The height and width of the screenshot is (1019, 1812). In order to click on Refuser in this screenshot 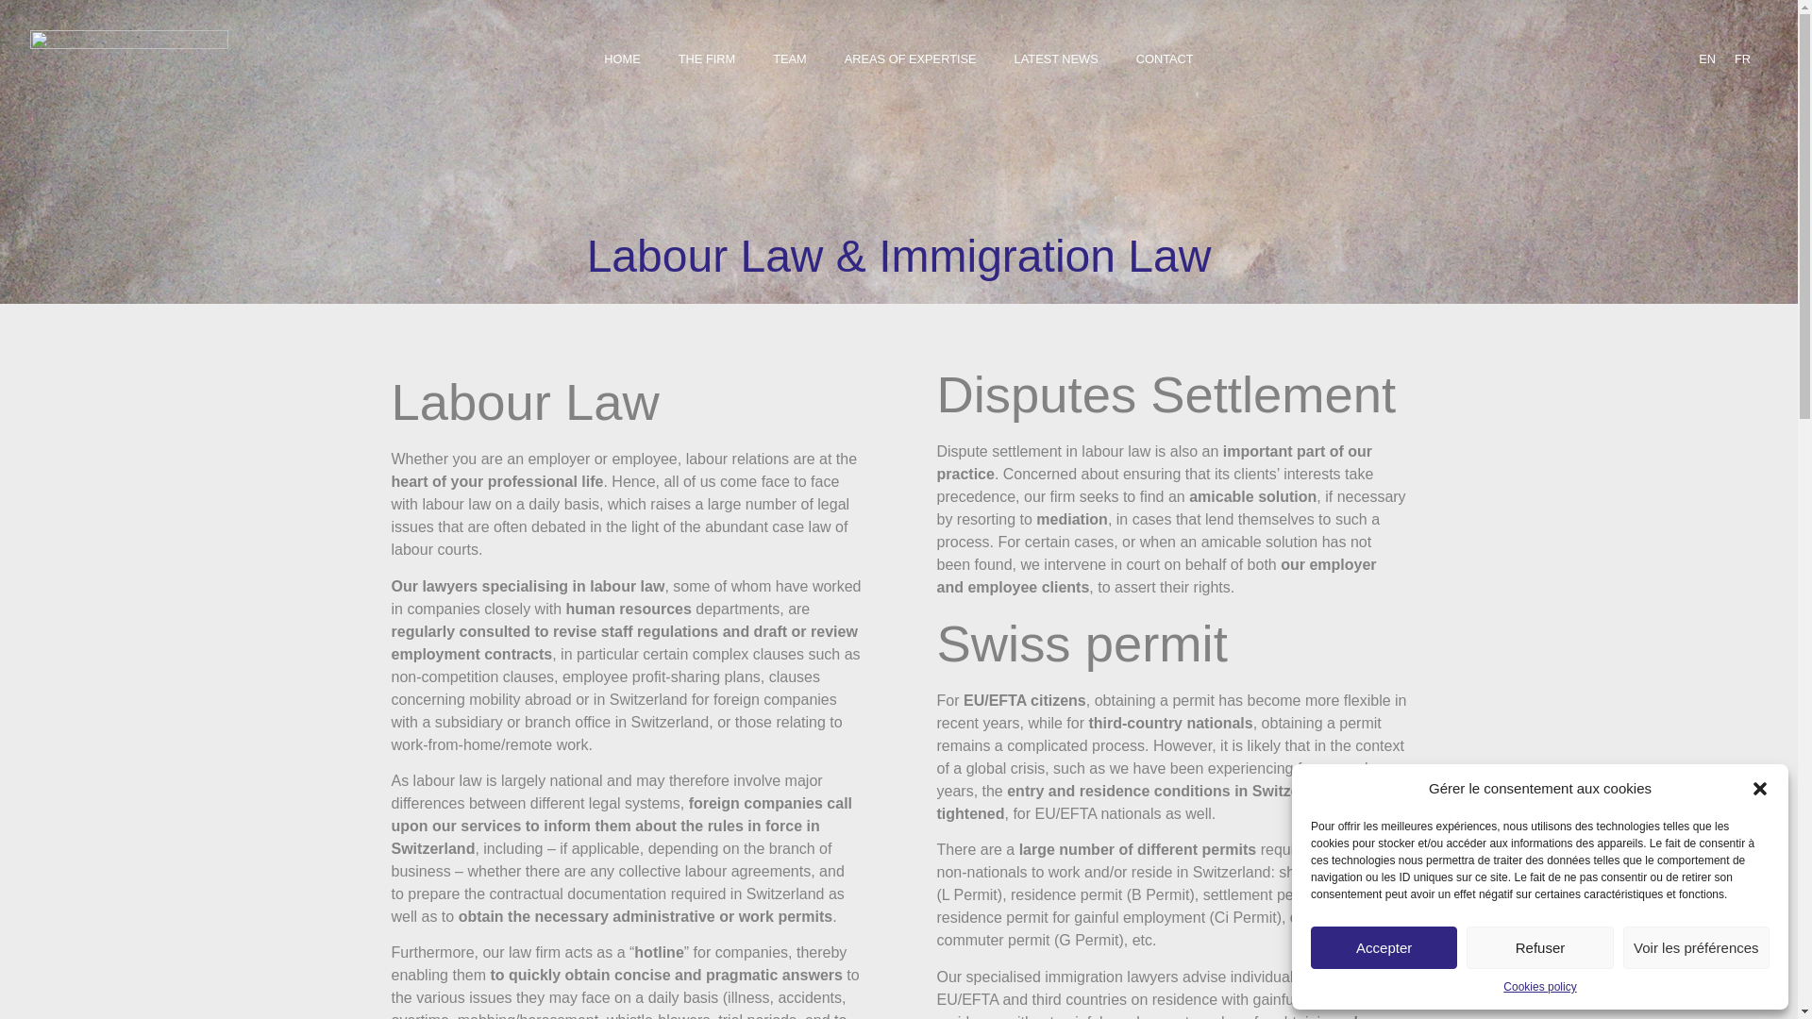, I will do `click(1538, 947)`.